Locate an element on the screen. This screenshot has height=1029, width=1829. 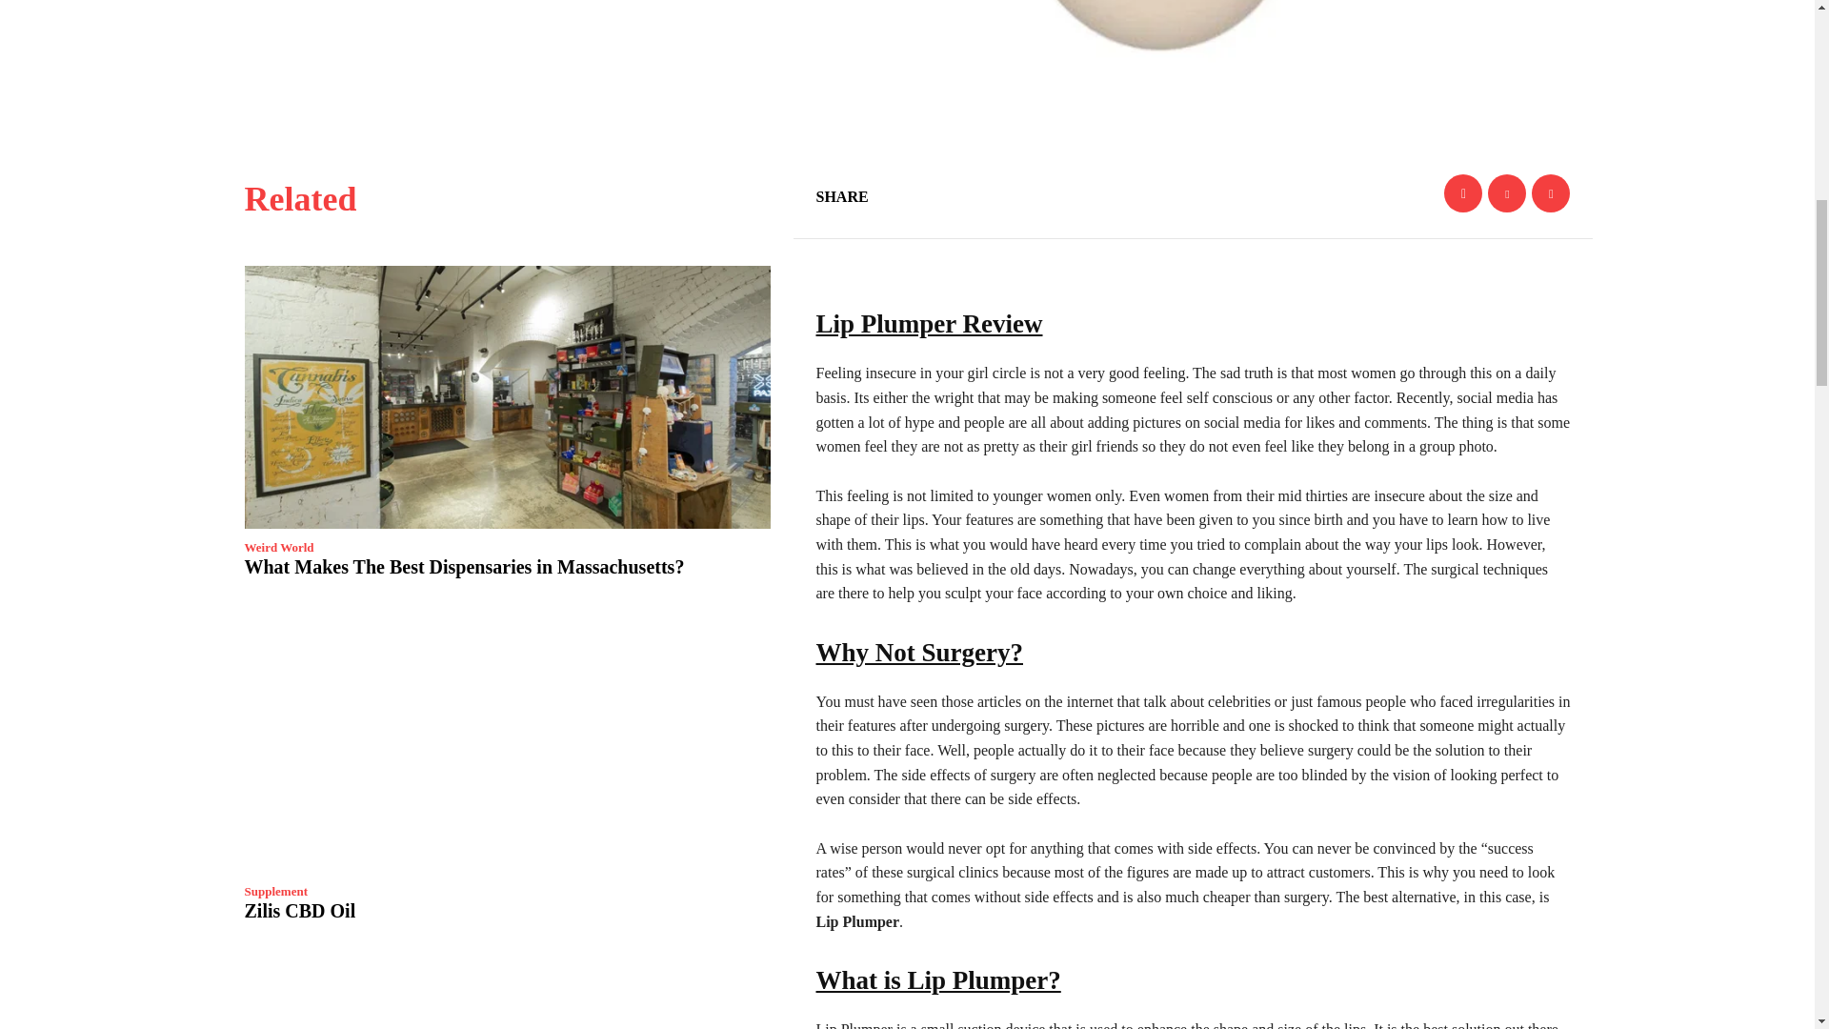
When Sex Hurts is located at coordinates (507, 991).